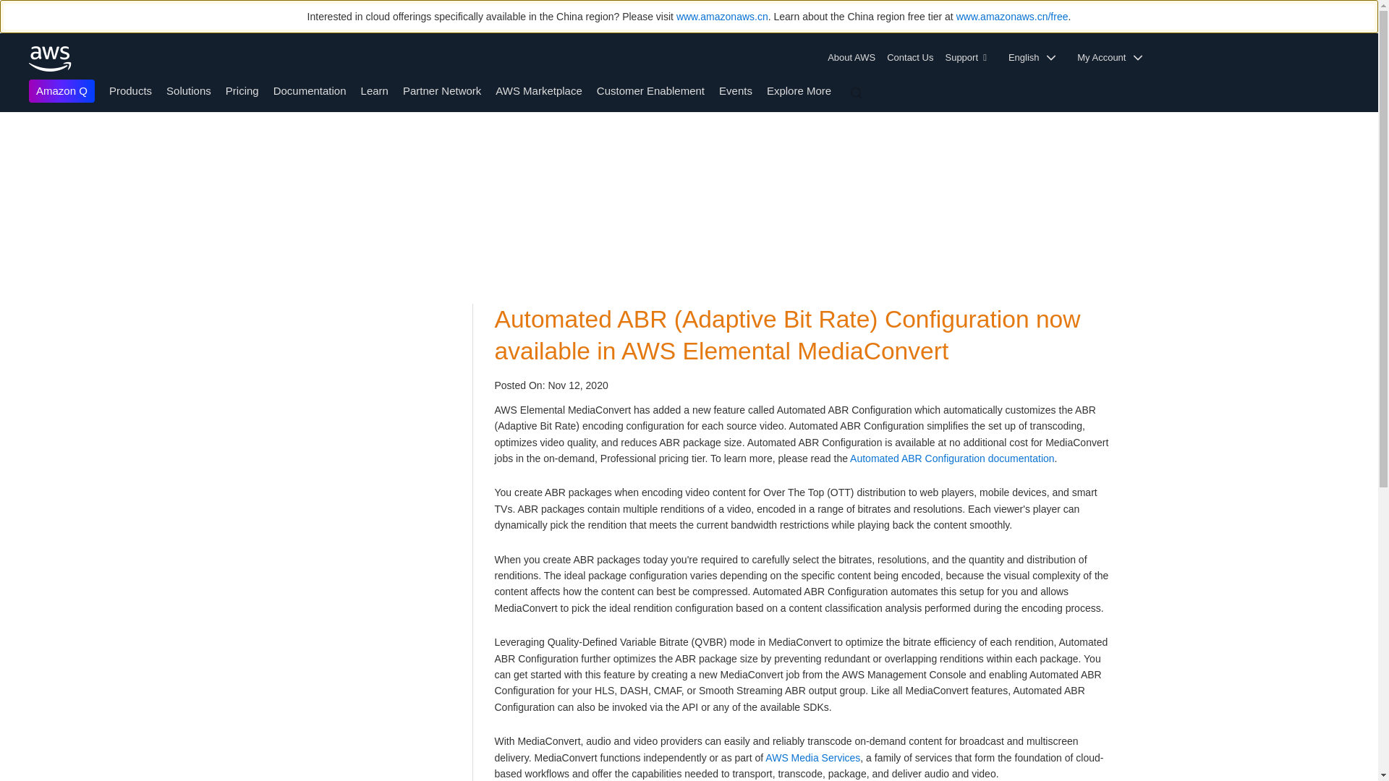  What do you see at coordinates (188, 90) in the screenshot?
I see `Solutions` at bounding box center [188, 90].